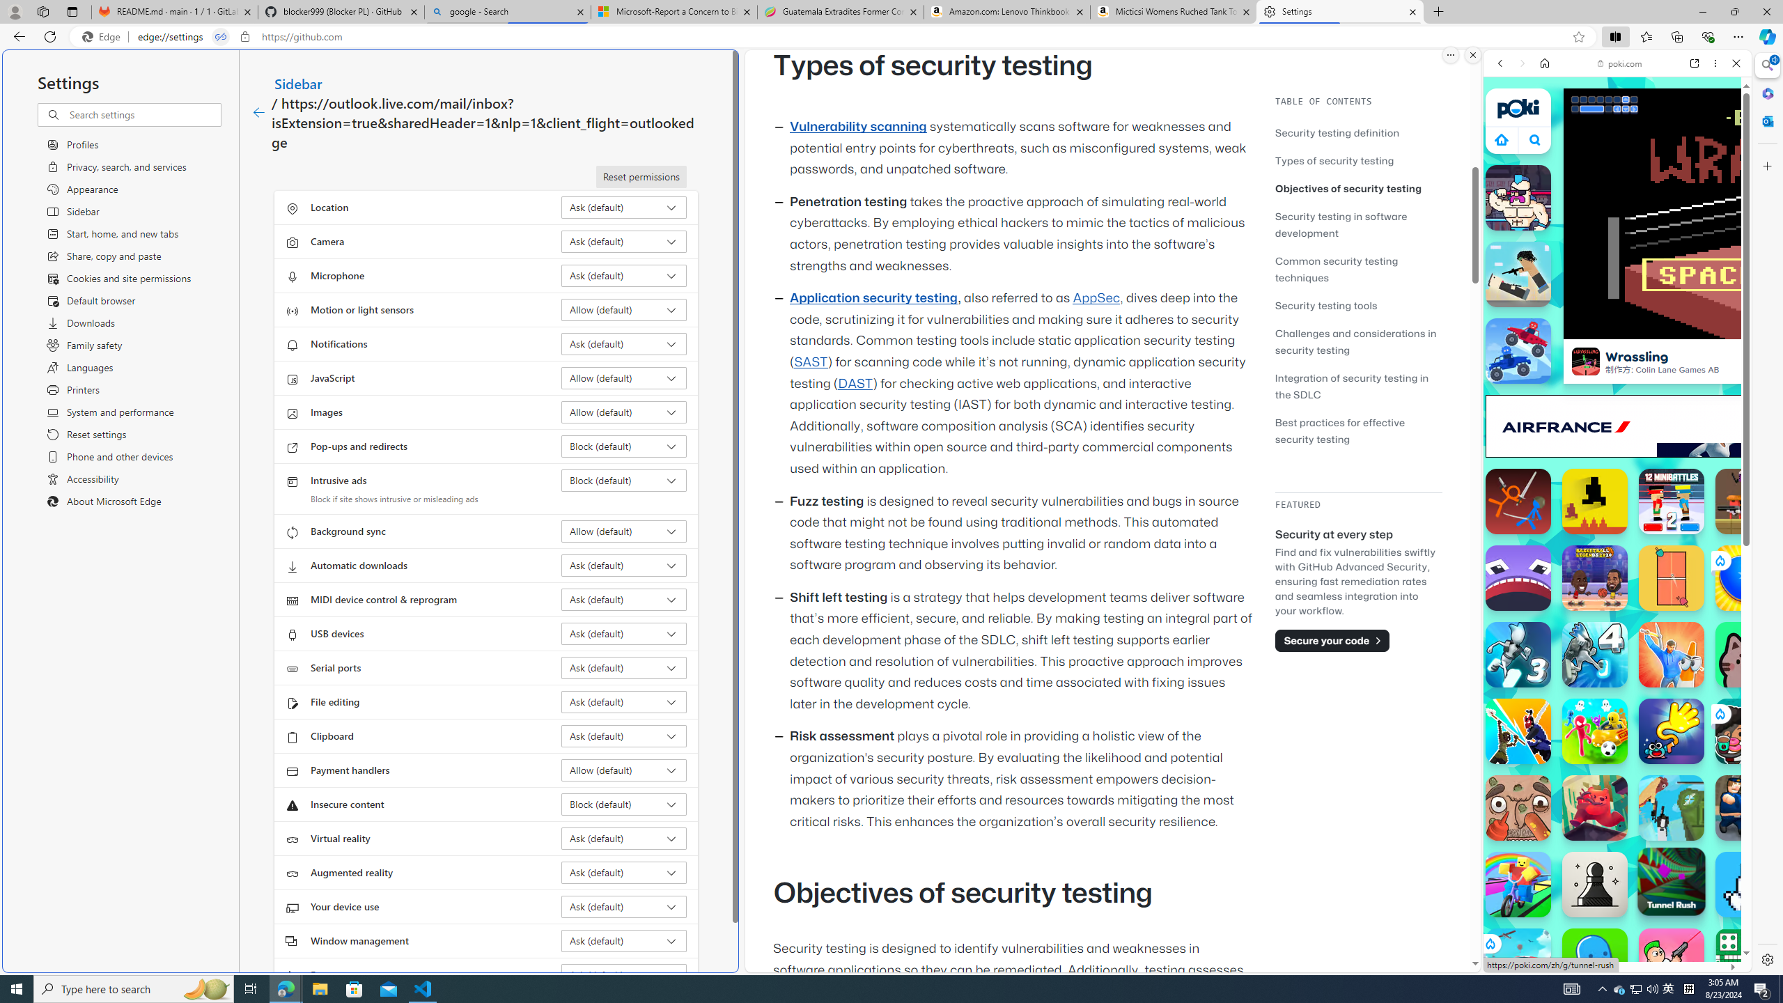 The image size is (1783, 1003). What do you see at coordinates (624, 446) in the screenshot?
I see `Pop-ups and redirects Block (default)` at bounding box center [624, 446].